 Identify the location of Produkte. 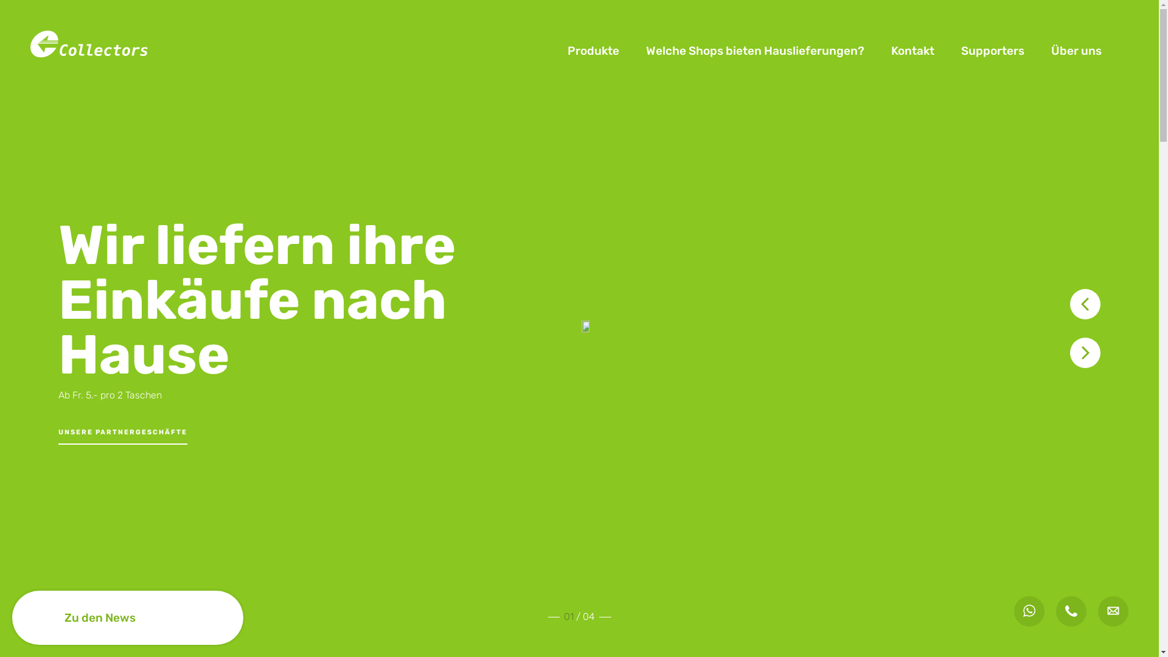
(593, 51).